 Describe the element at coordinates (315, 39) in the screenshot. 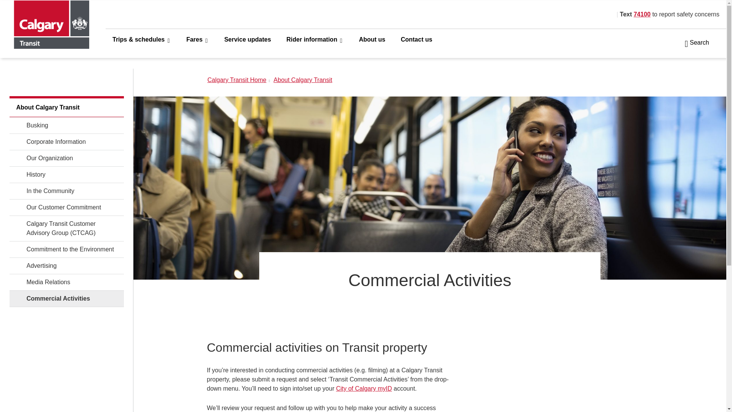

I see `Rider information` at that location.